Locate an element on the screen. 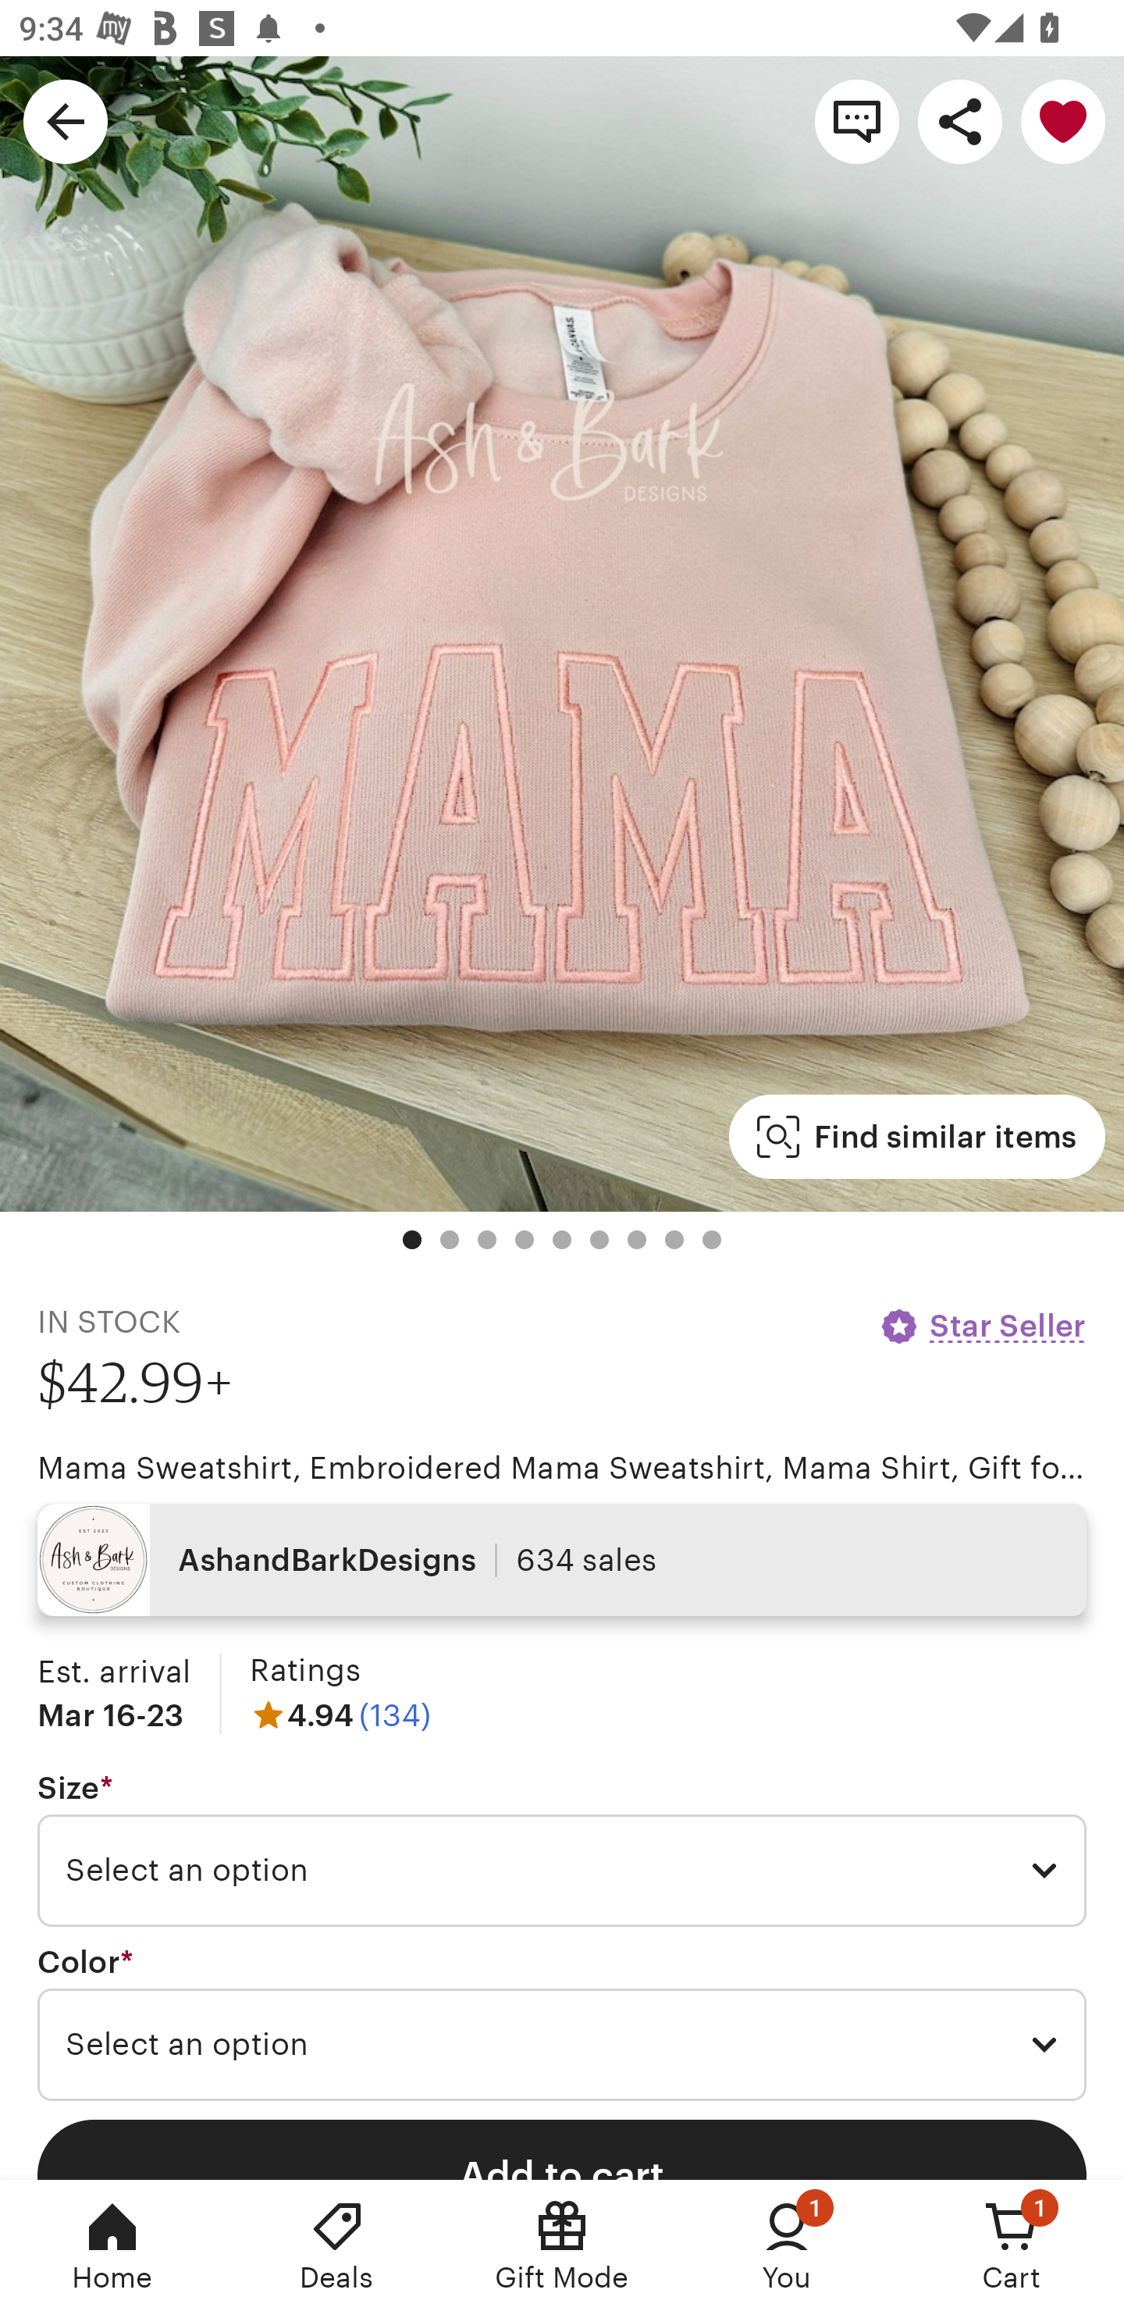 The image size is (1124, 2311). Cart, 1 new notification Cart is located at coordinates (1012, 2245).